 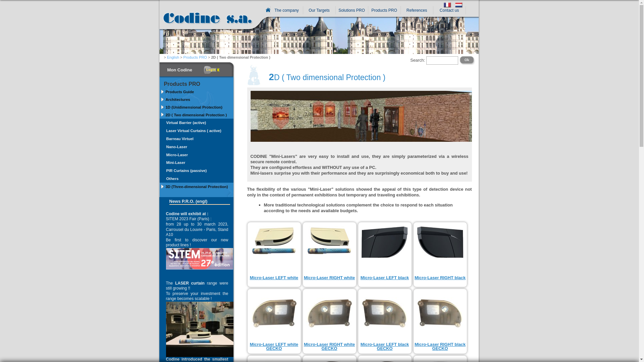 I want to click on Micro-Laser LEFT white, so click(x=274, y=278).